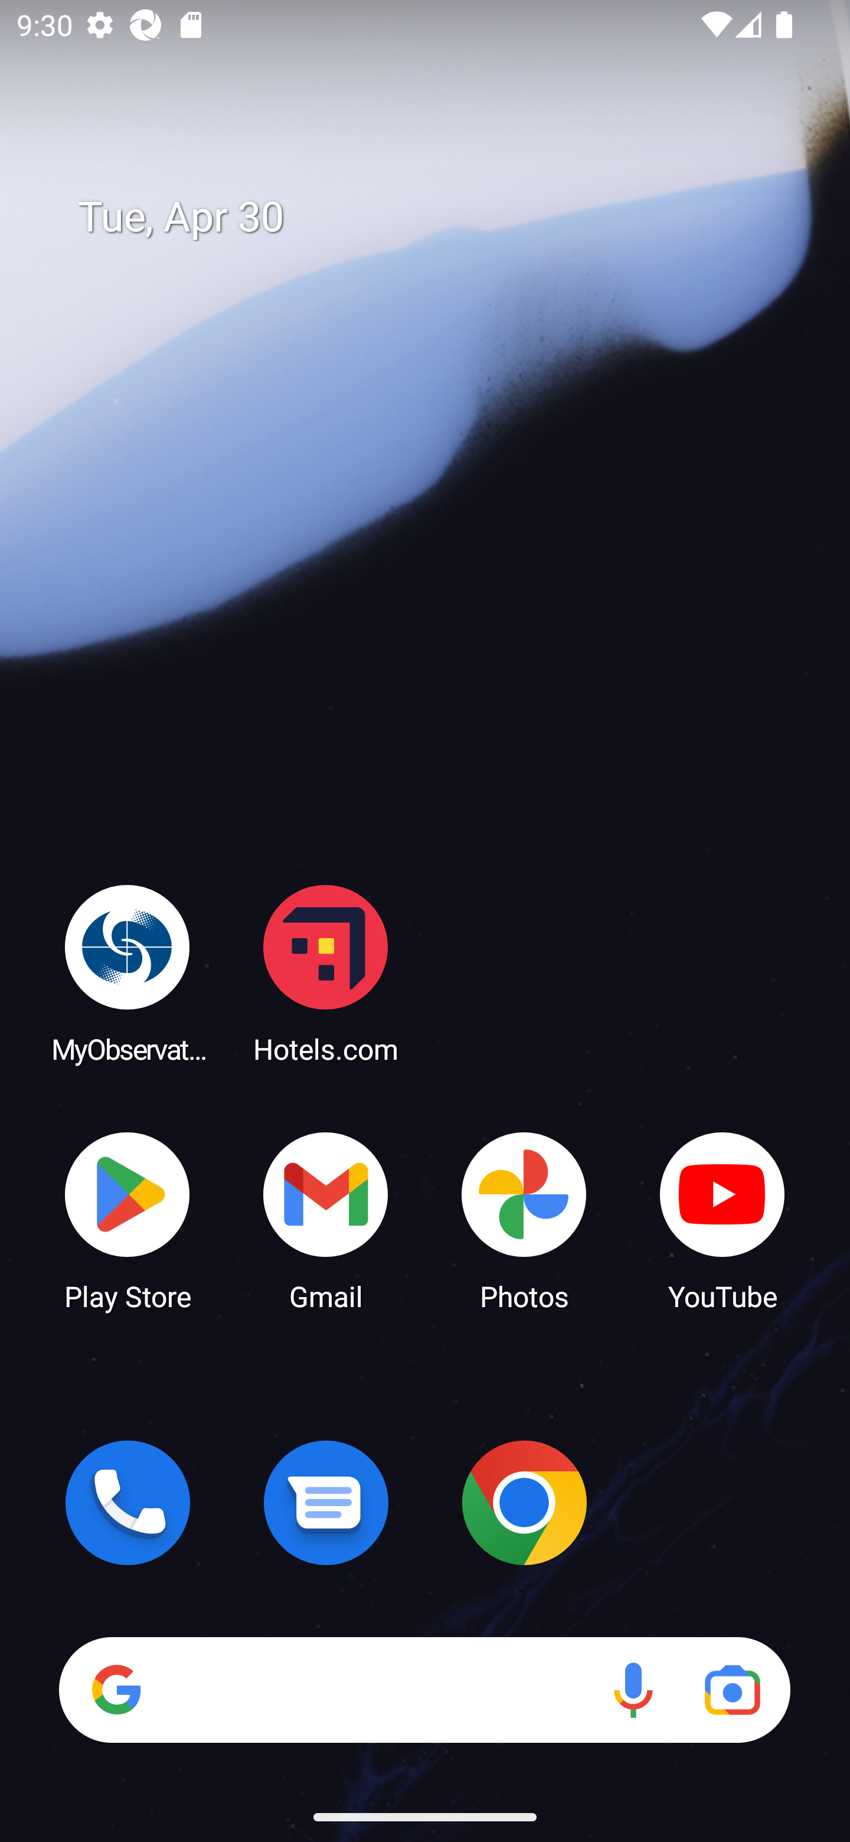 The width and height of the screenshot is (850, 1842). What do you see at coordinates (442, 217) in the screenshot?
I see `Tue, Apr 30` at bounding box center [442, 217].